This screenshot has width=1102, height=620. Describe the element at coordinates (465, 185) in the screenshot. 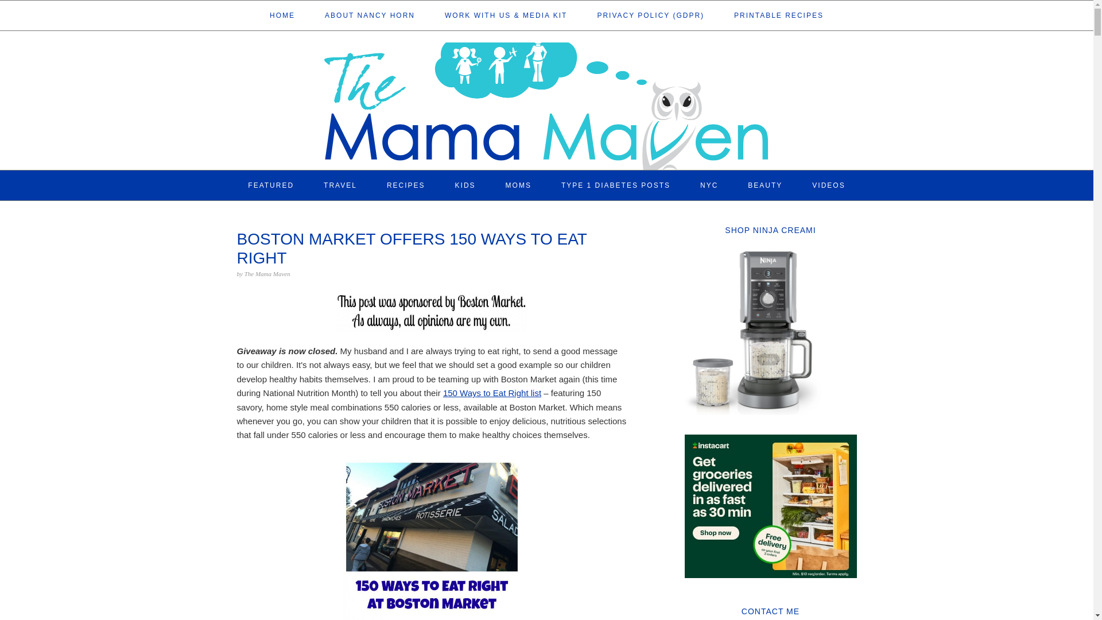

I see `KIDS` at that location.